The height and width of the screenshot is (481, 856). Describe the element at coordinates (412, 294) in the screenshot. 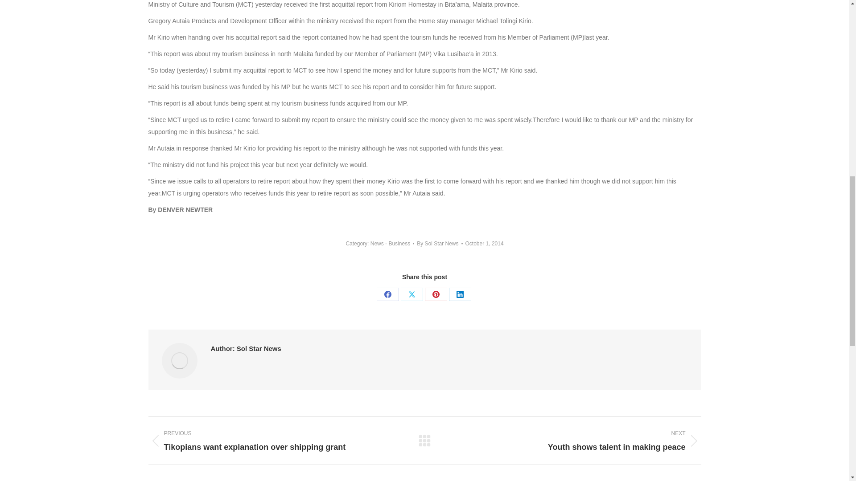

I see `X` at that location.